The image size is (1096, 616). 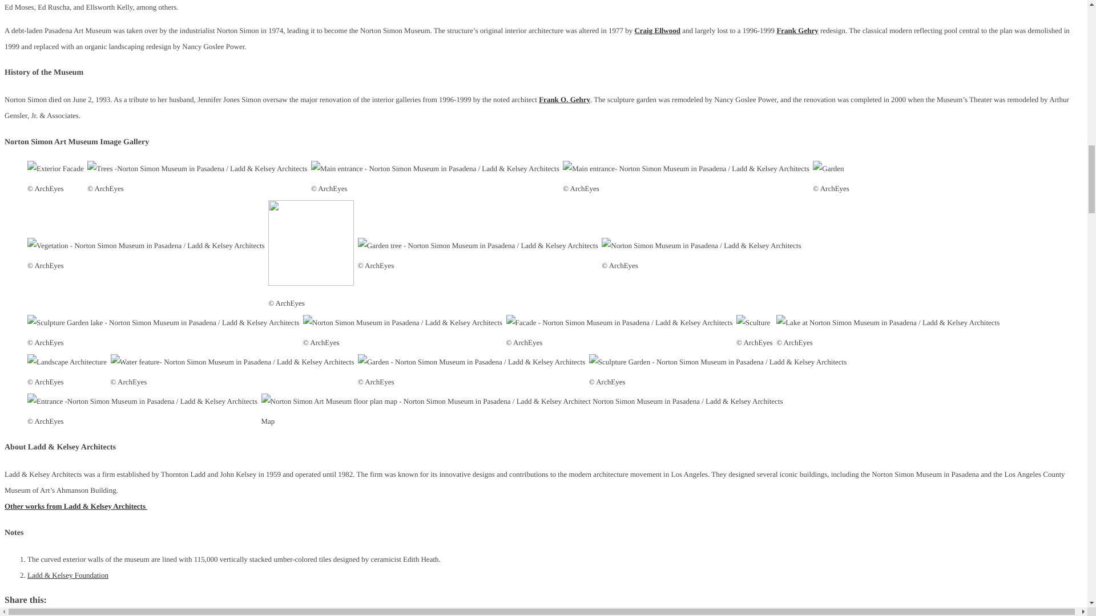 I want to click on Craig Ellwood, so click(x=658, y=30).